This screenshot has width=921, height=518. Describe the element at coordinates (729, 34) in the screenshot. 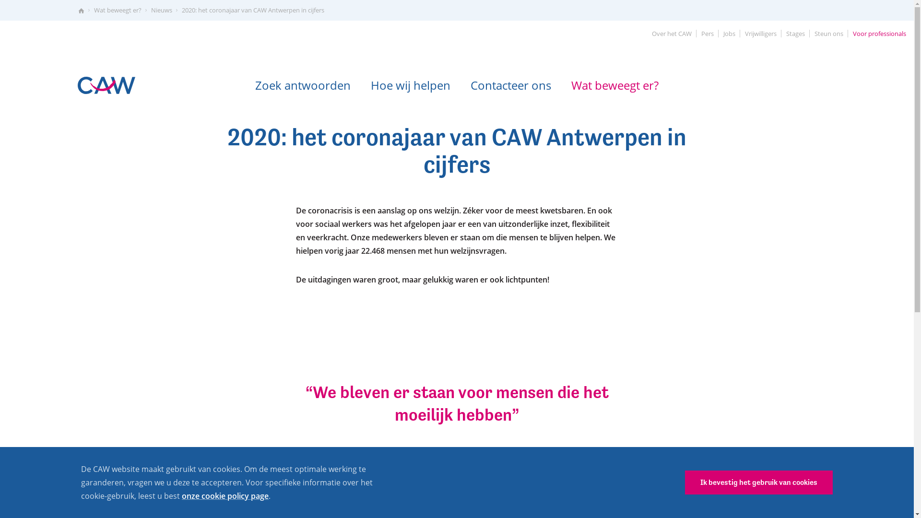

I see `Jobs` at that location.